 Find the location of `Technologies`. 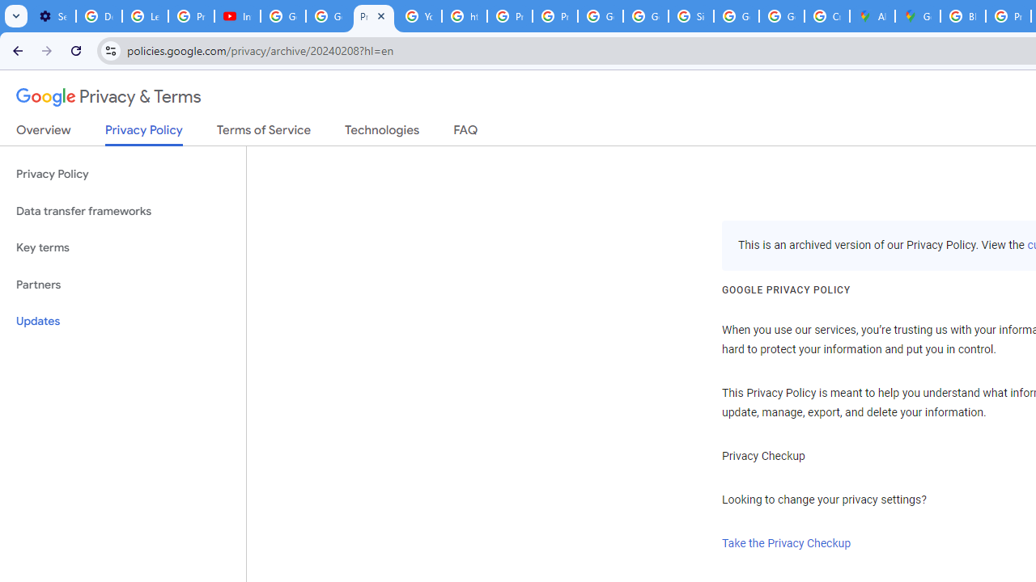

Technologies is located at coordinates (382, 133).